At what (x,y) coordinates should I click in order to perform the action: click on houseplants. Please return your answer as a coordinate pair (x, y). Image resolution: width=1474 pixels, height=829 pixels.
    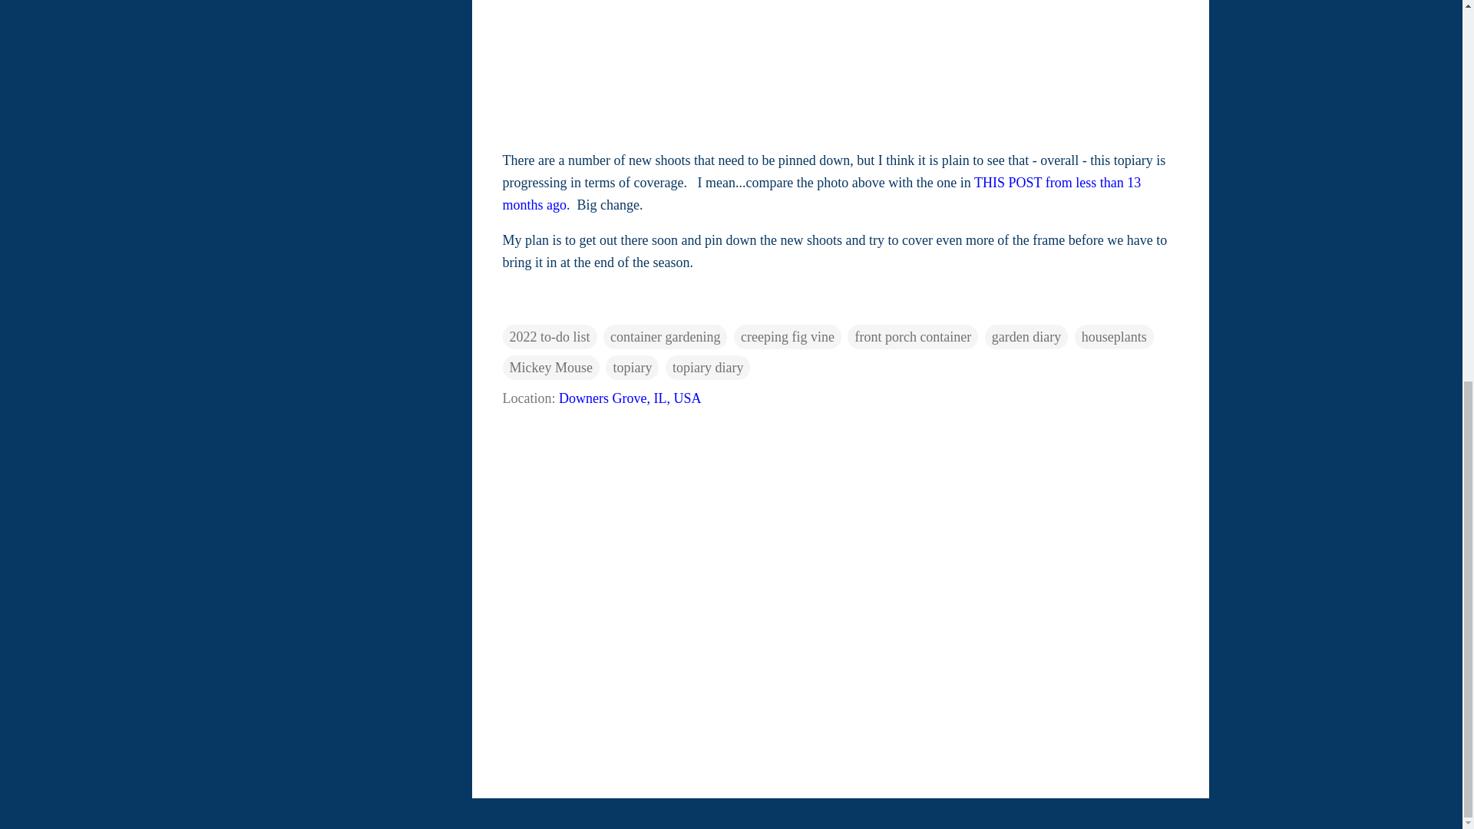
    Looking at the image, I should click on (1114, 336).